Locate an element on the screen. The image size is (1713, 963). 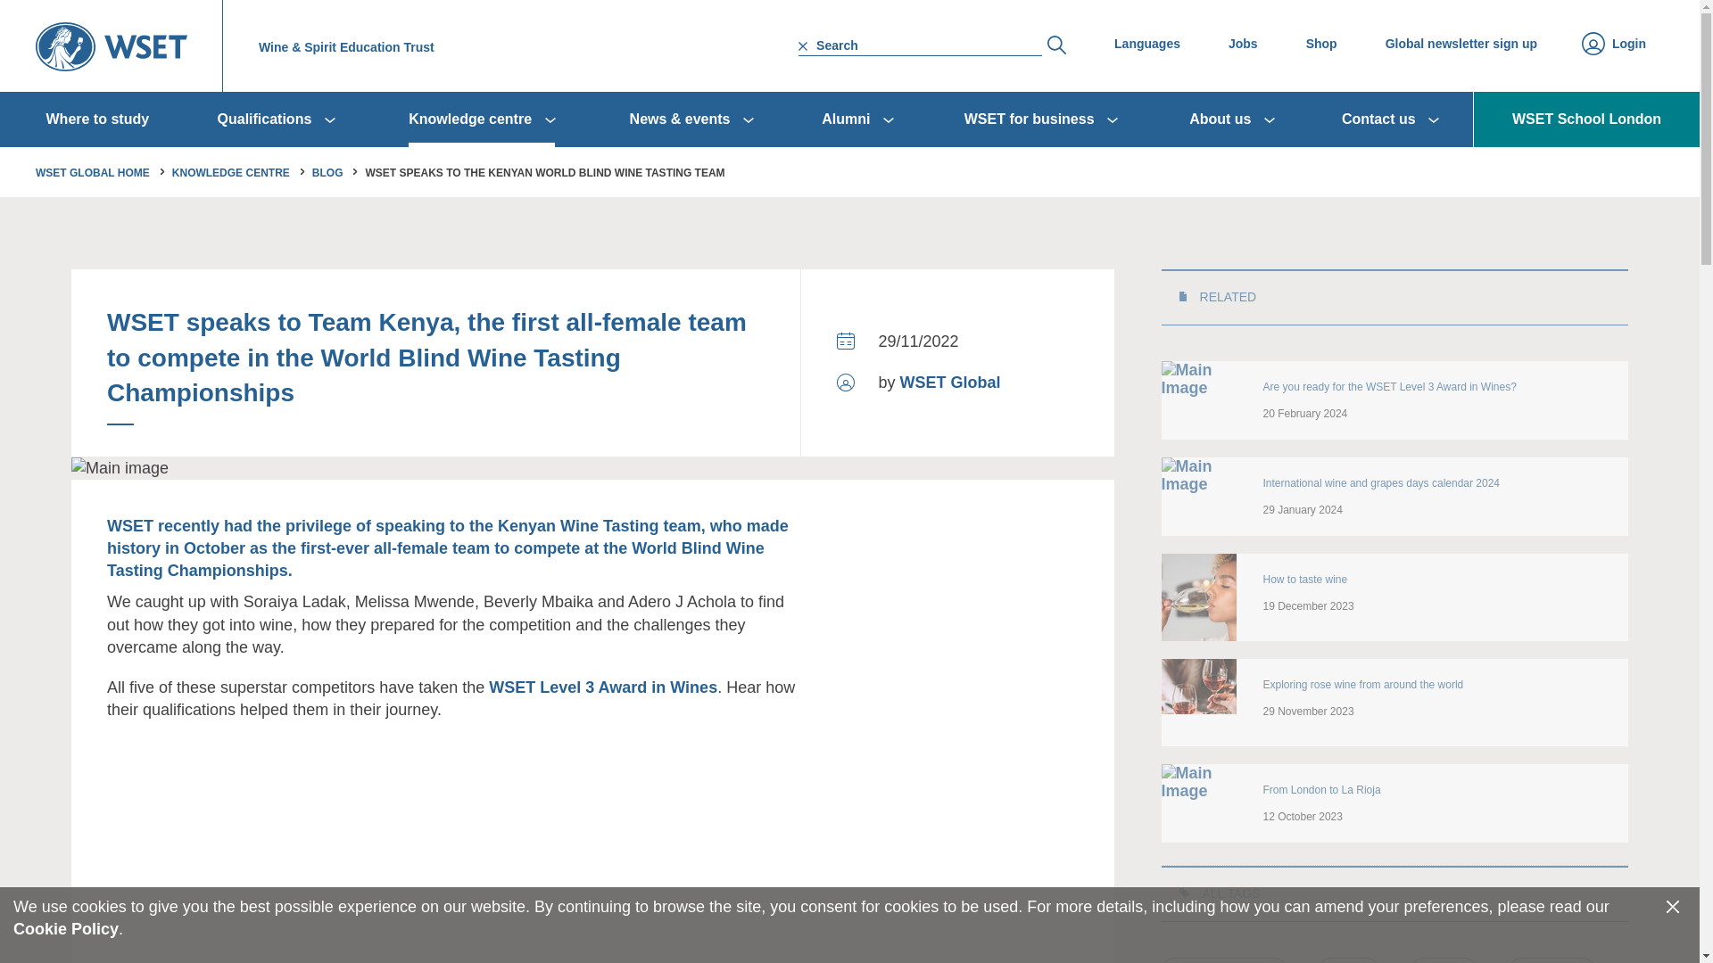
International wine and grapes days calendar 2024 is located at coordinates (1381, 483).